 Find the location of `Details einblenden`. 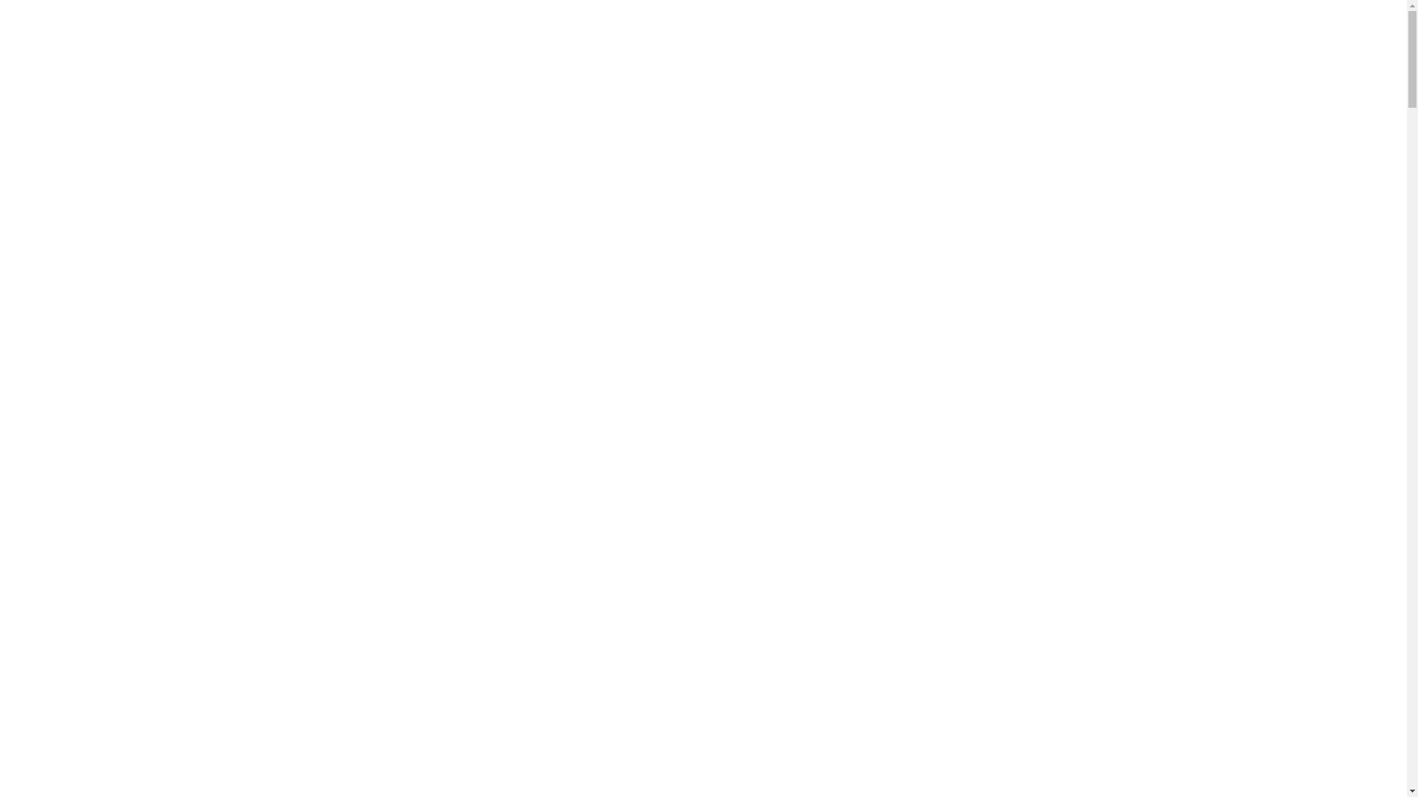

Details einblenden is located at coordinates (914, 425).